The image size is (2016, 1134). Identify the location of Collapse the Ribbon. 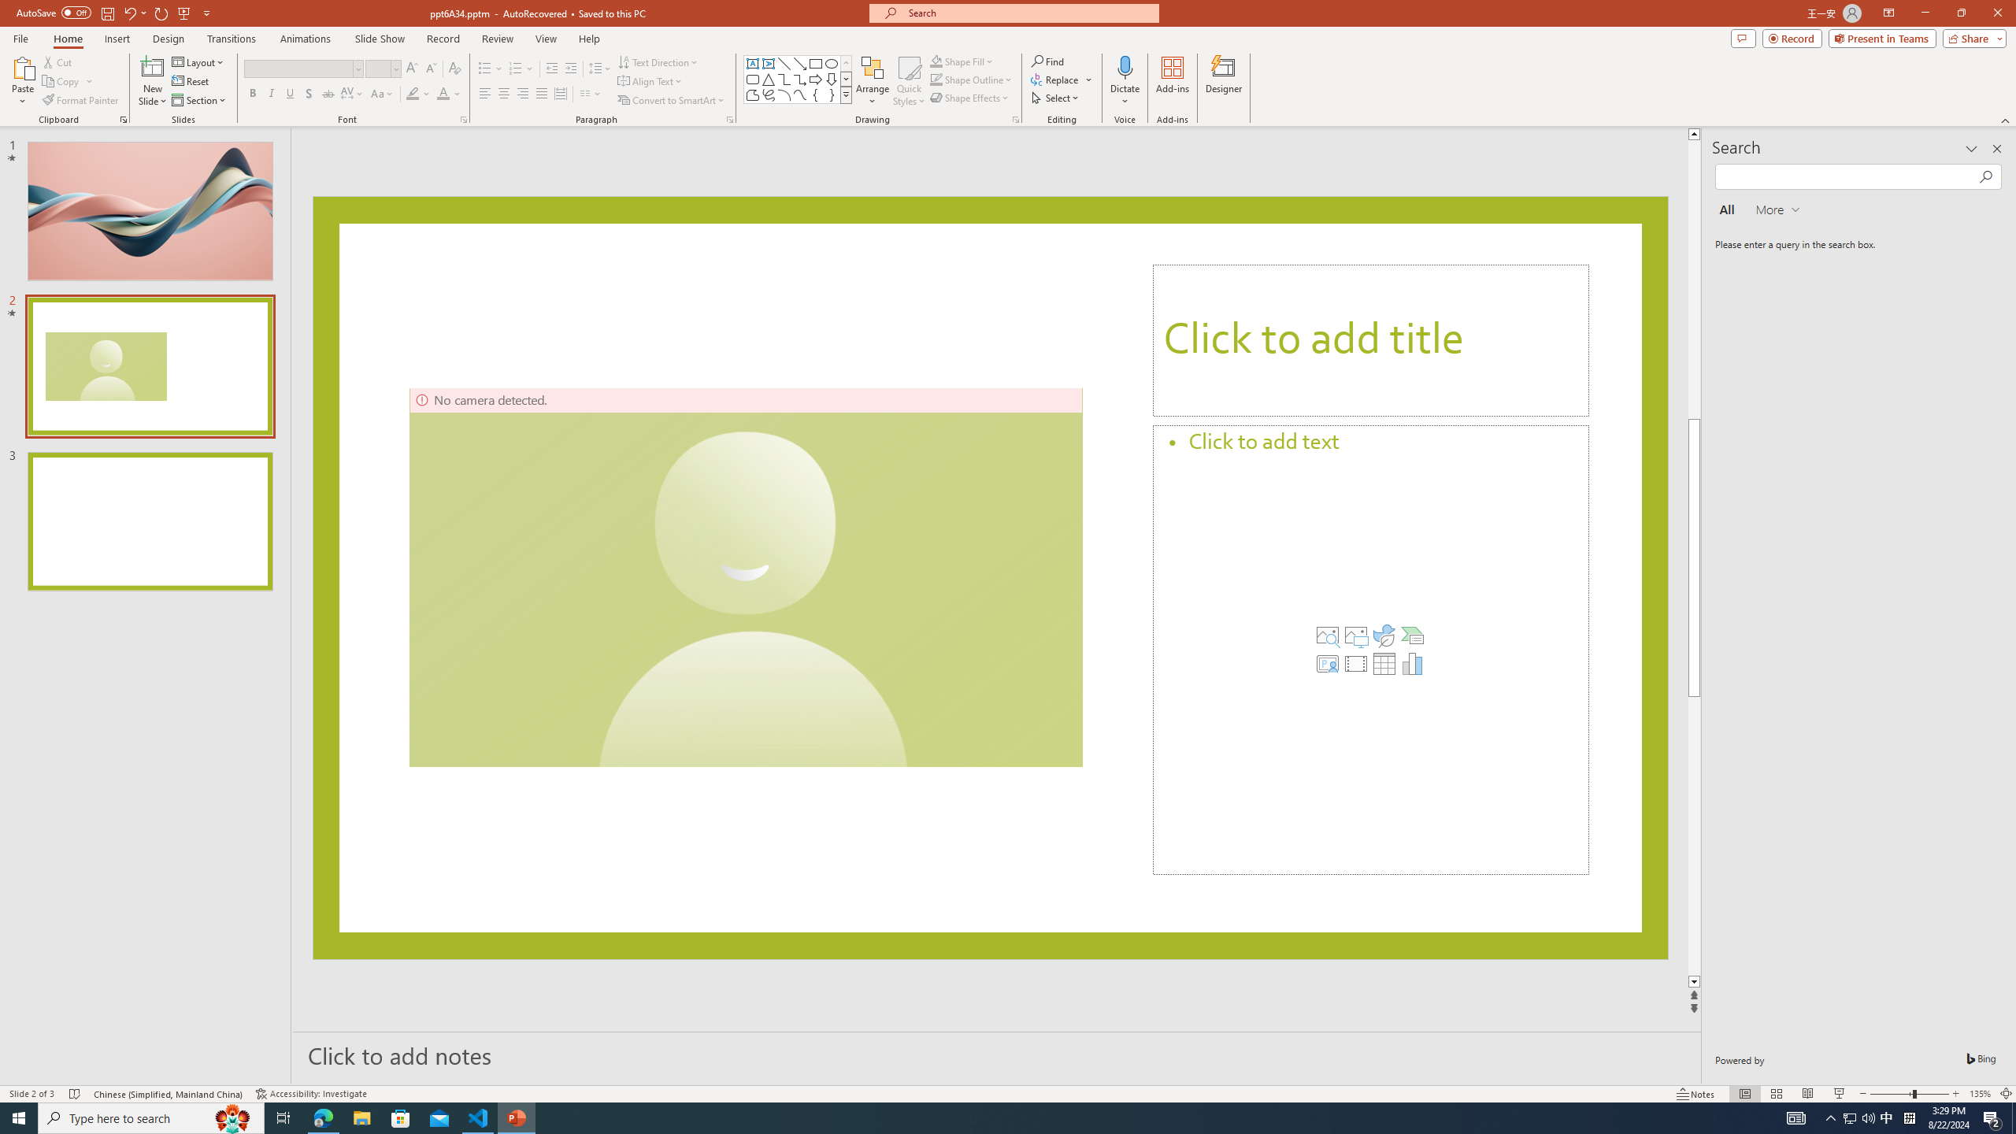
(2006, 120).